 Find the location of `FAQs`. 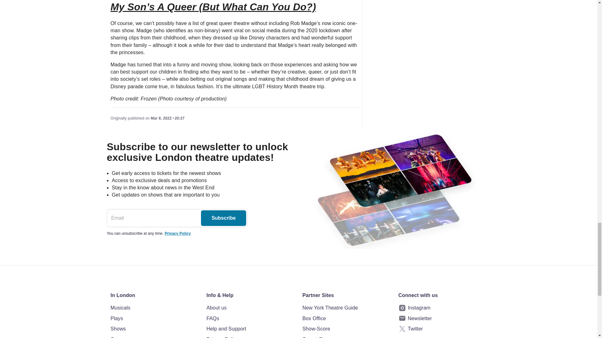

FAQs is located at coordinates (251, 319).